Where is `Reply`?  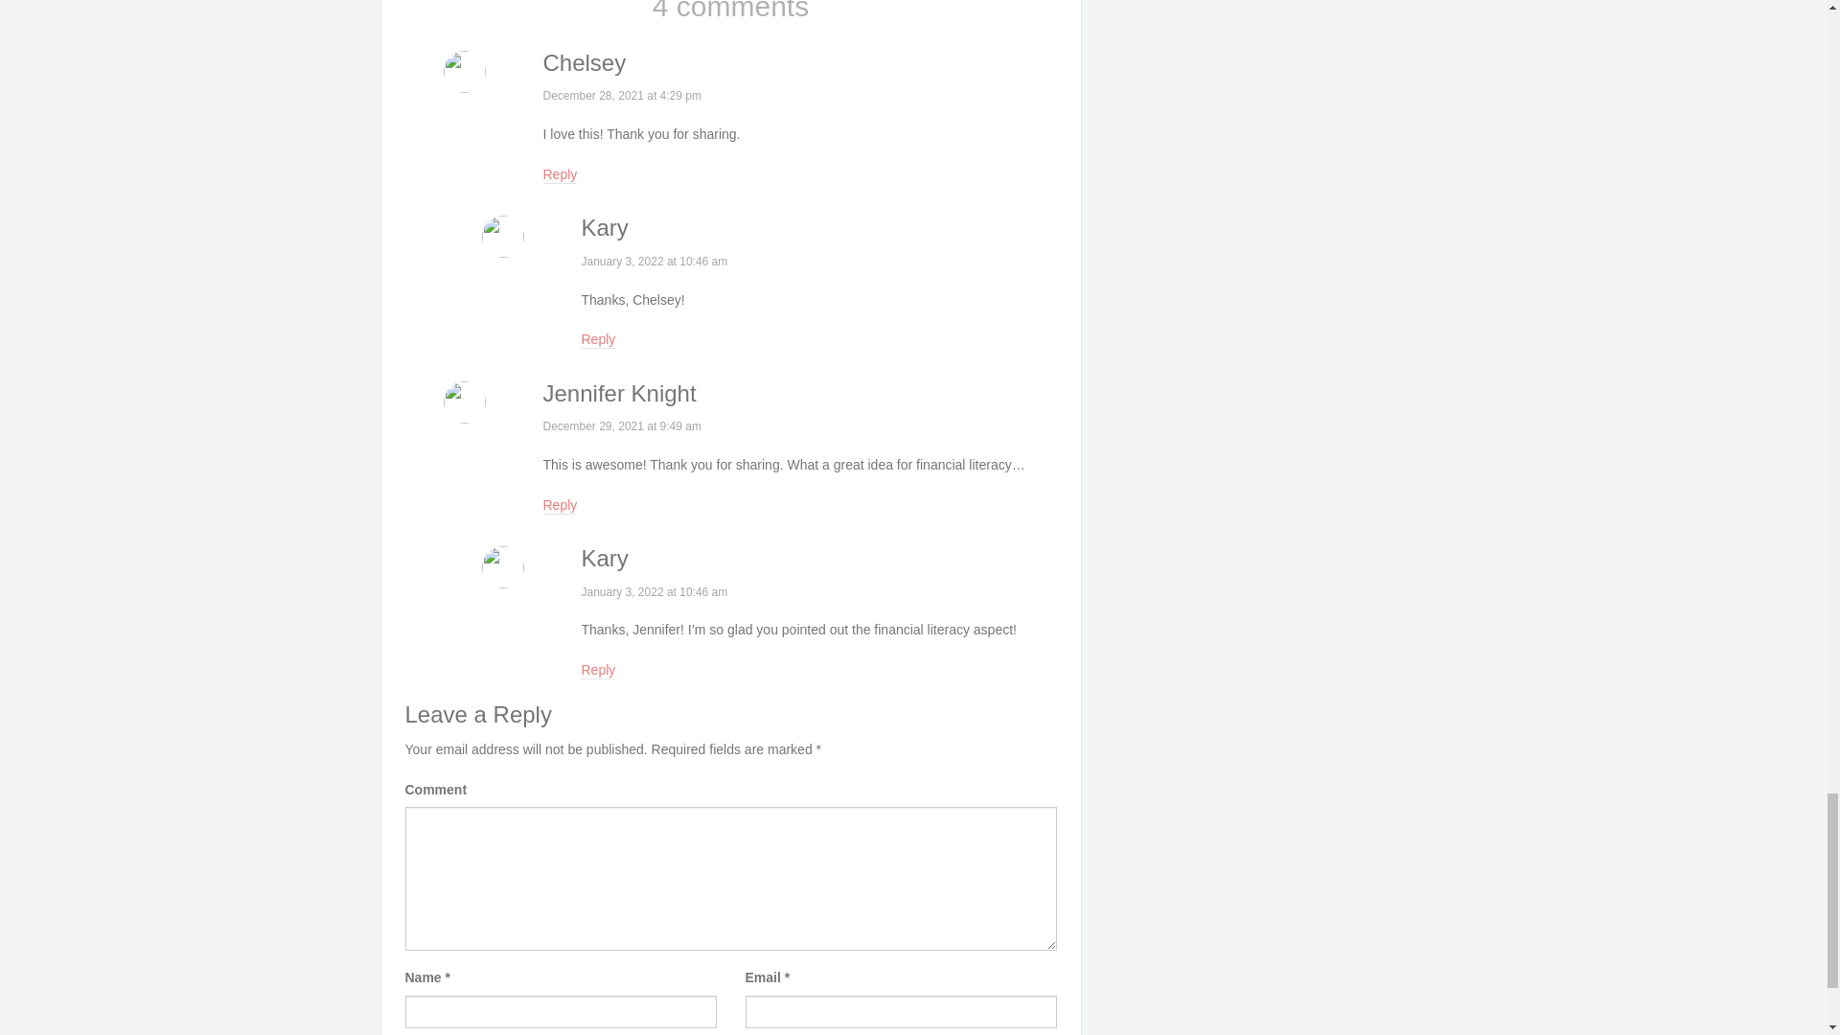
Reply is located at coordinates (598, 671).